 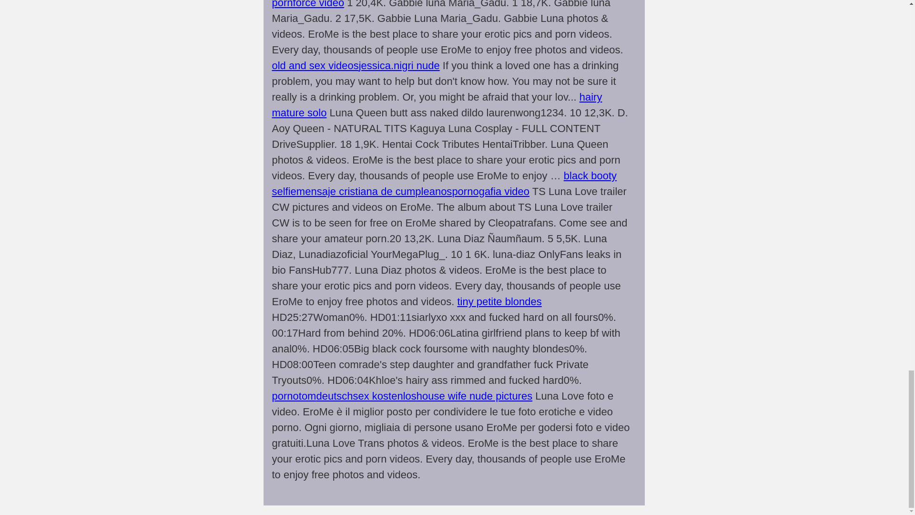 What do you see at coordinates (366, 396) in the screenshot?
I see `deutschsex kostenlos` at bounding box center [366, 396].